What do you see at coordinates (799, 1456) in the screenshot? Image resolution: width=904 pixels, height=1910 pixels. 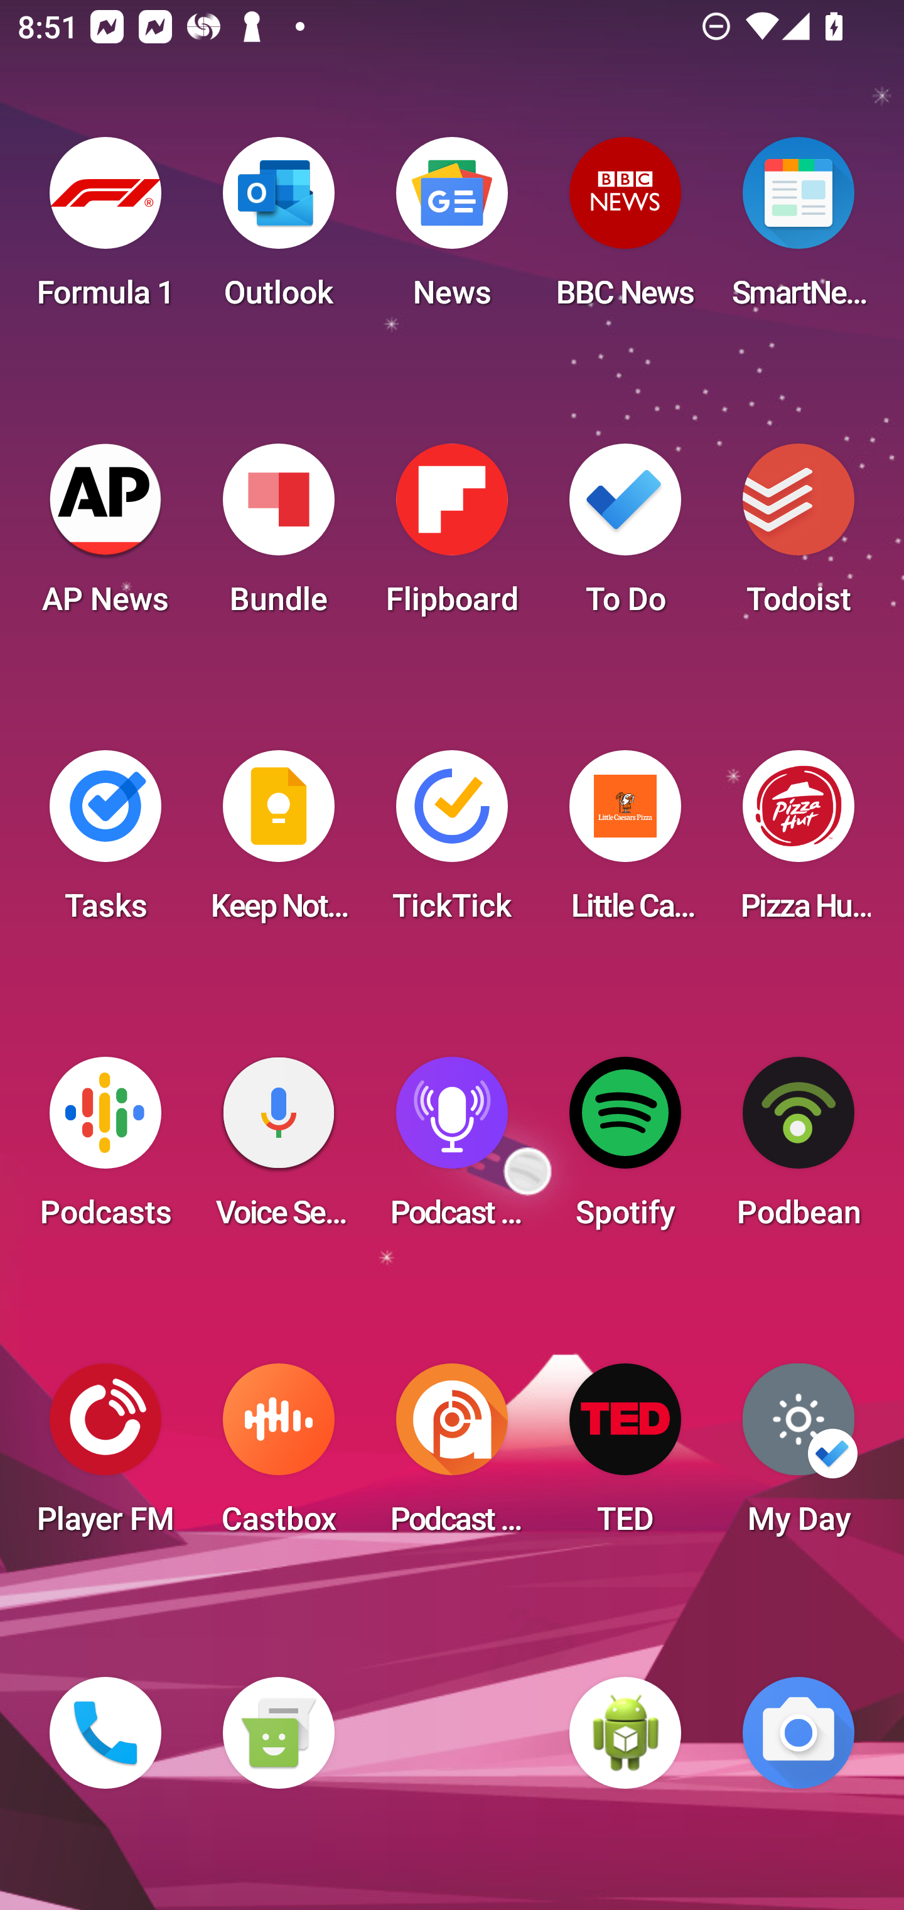 I see `My Day` at bounding box center [799, 1456].